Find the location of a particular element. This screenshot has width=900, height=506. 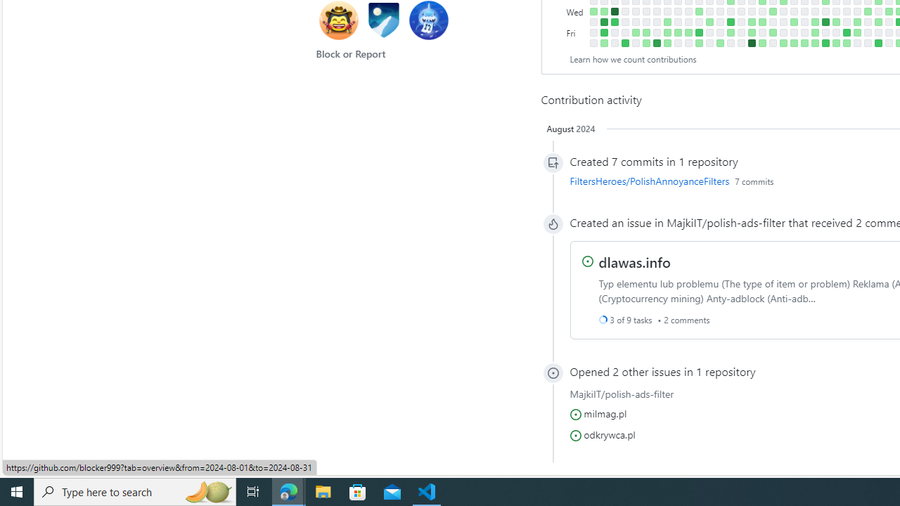

No contributions on February 1st. is located at coordinates (636, 21).